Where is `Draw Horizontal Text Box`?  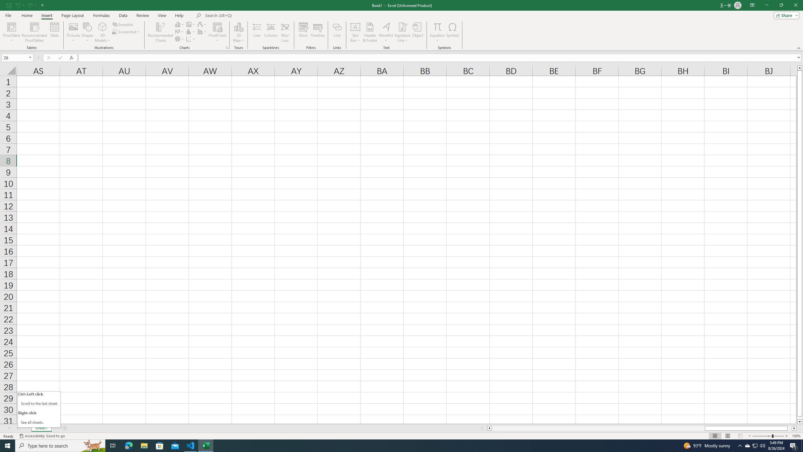
Draw Horizontal Text Box is located at coordinates (355, 27).